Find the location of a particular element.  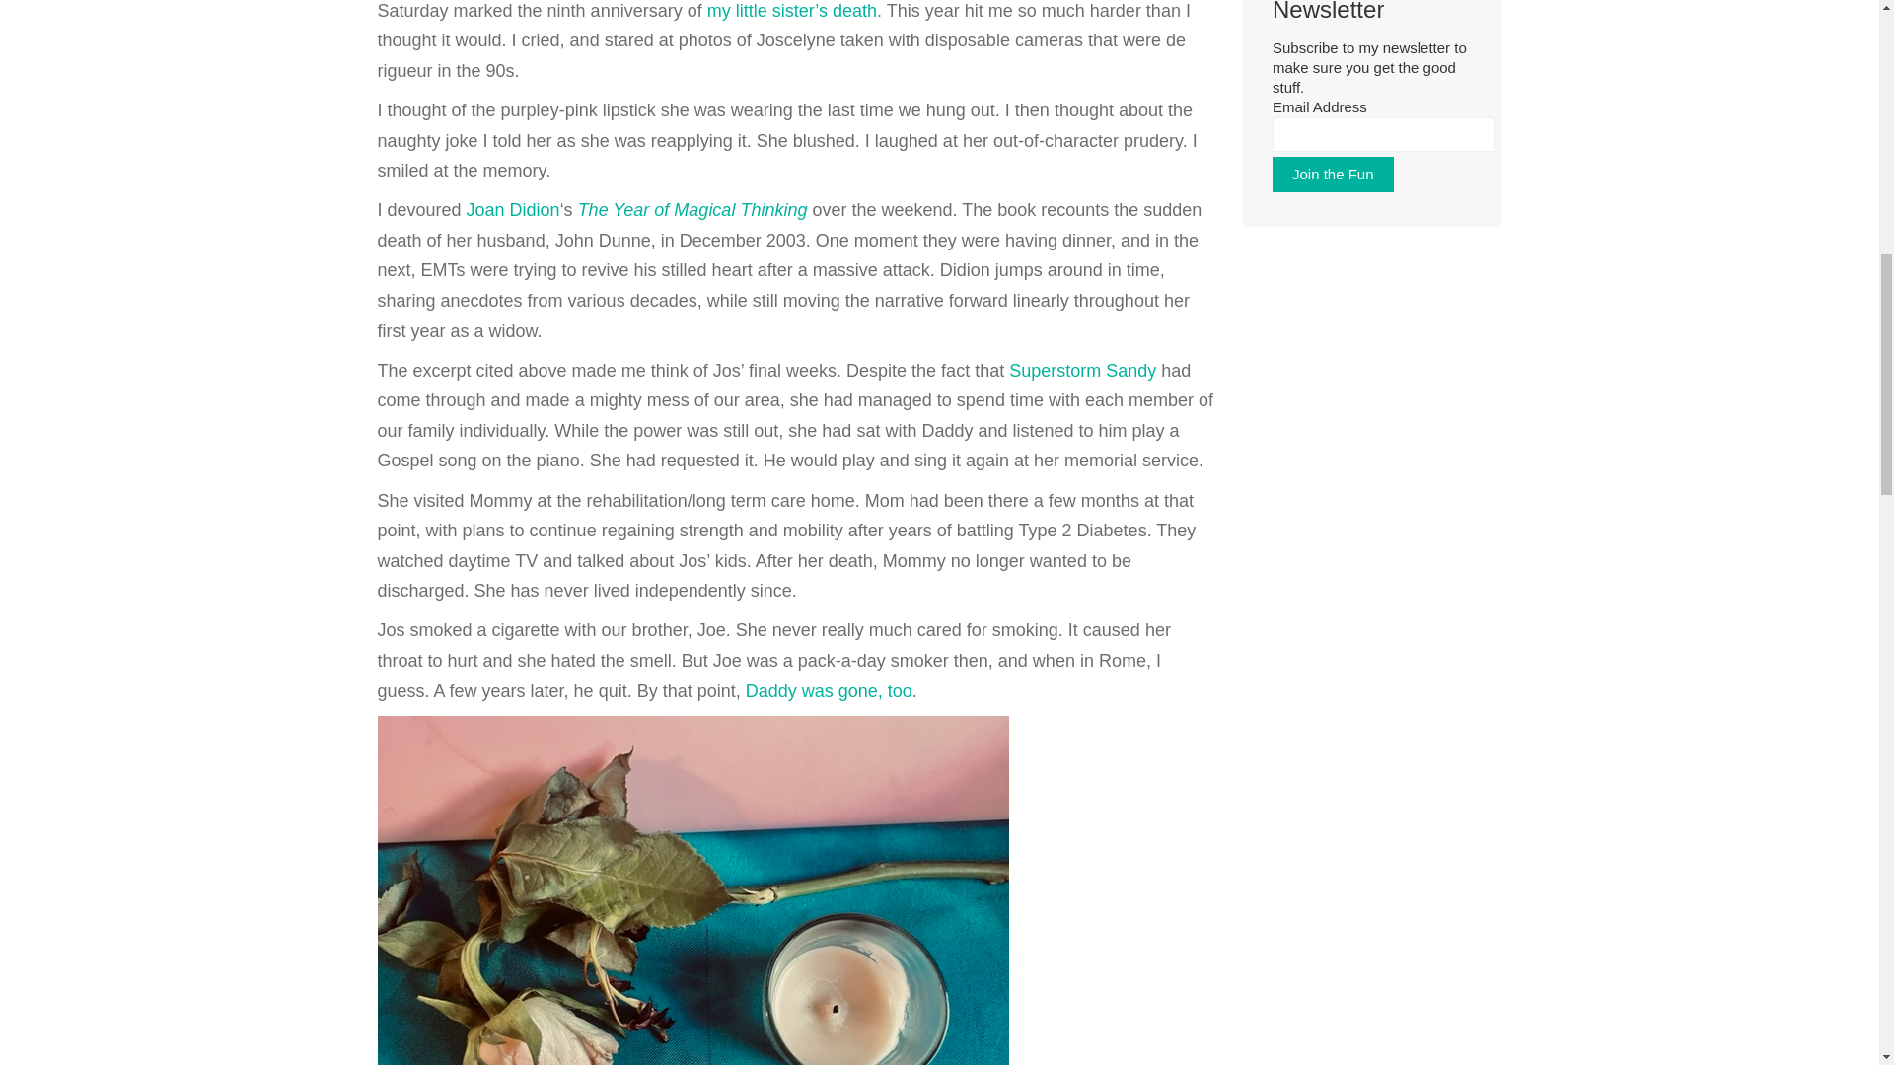

Join the Fun is located at coordinates (1334, 174).